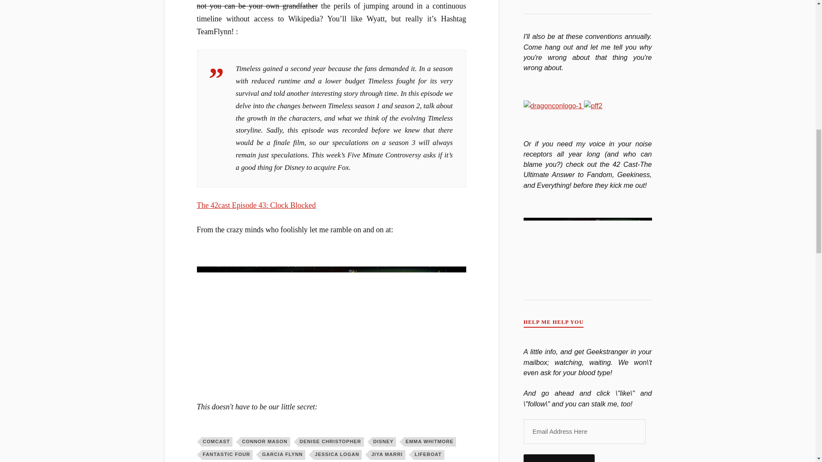 Image resolution: width=822 pixels, height=462 pixels. What do you see at coordinates (430, 441) in the screenshot?
I see `EMMA WHITMORE` at bounding box center [430, 441].